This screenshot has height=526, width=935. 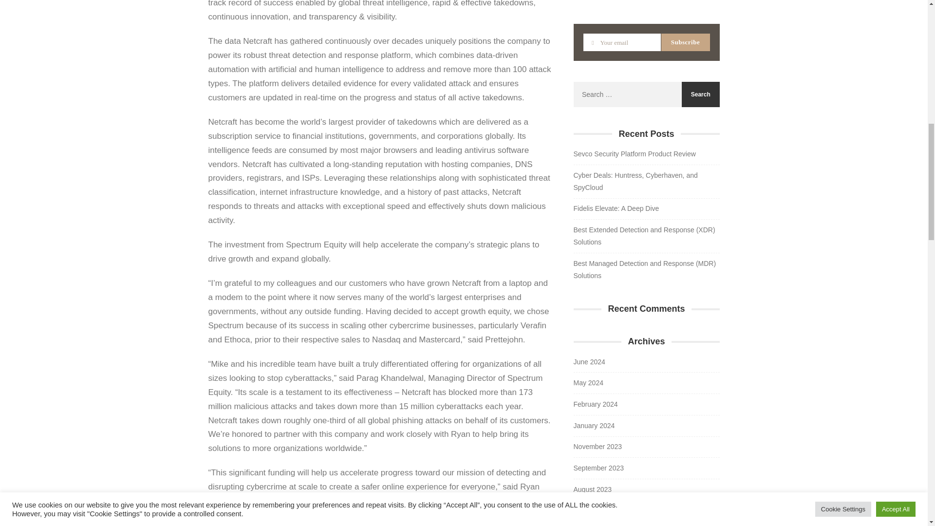 What do you see at coordinates (700, 94) in the screenshot?
I see `Search` at bounding box center [700, 94].